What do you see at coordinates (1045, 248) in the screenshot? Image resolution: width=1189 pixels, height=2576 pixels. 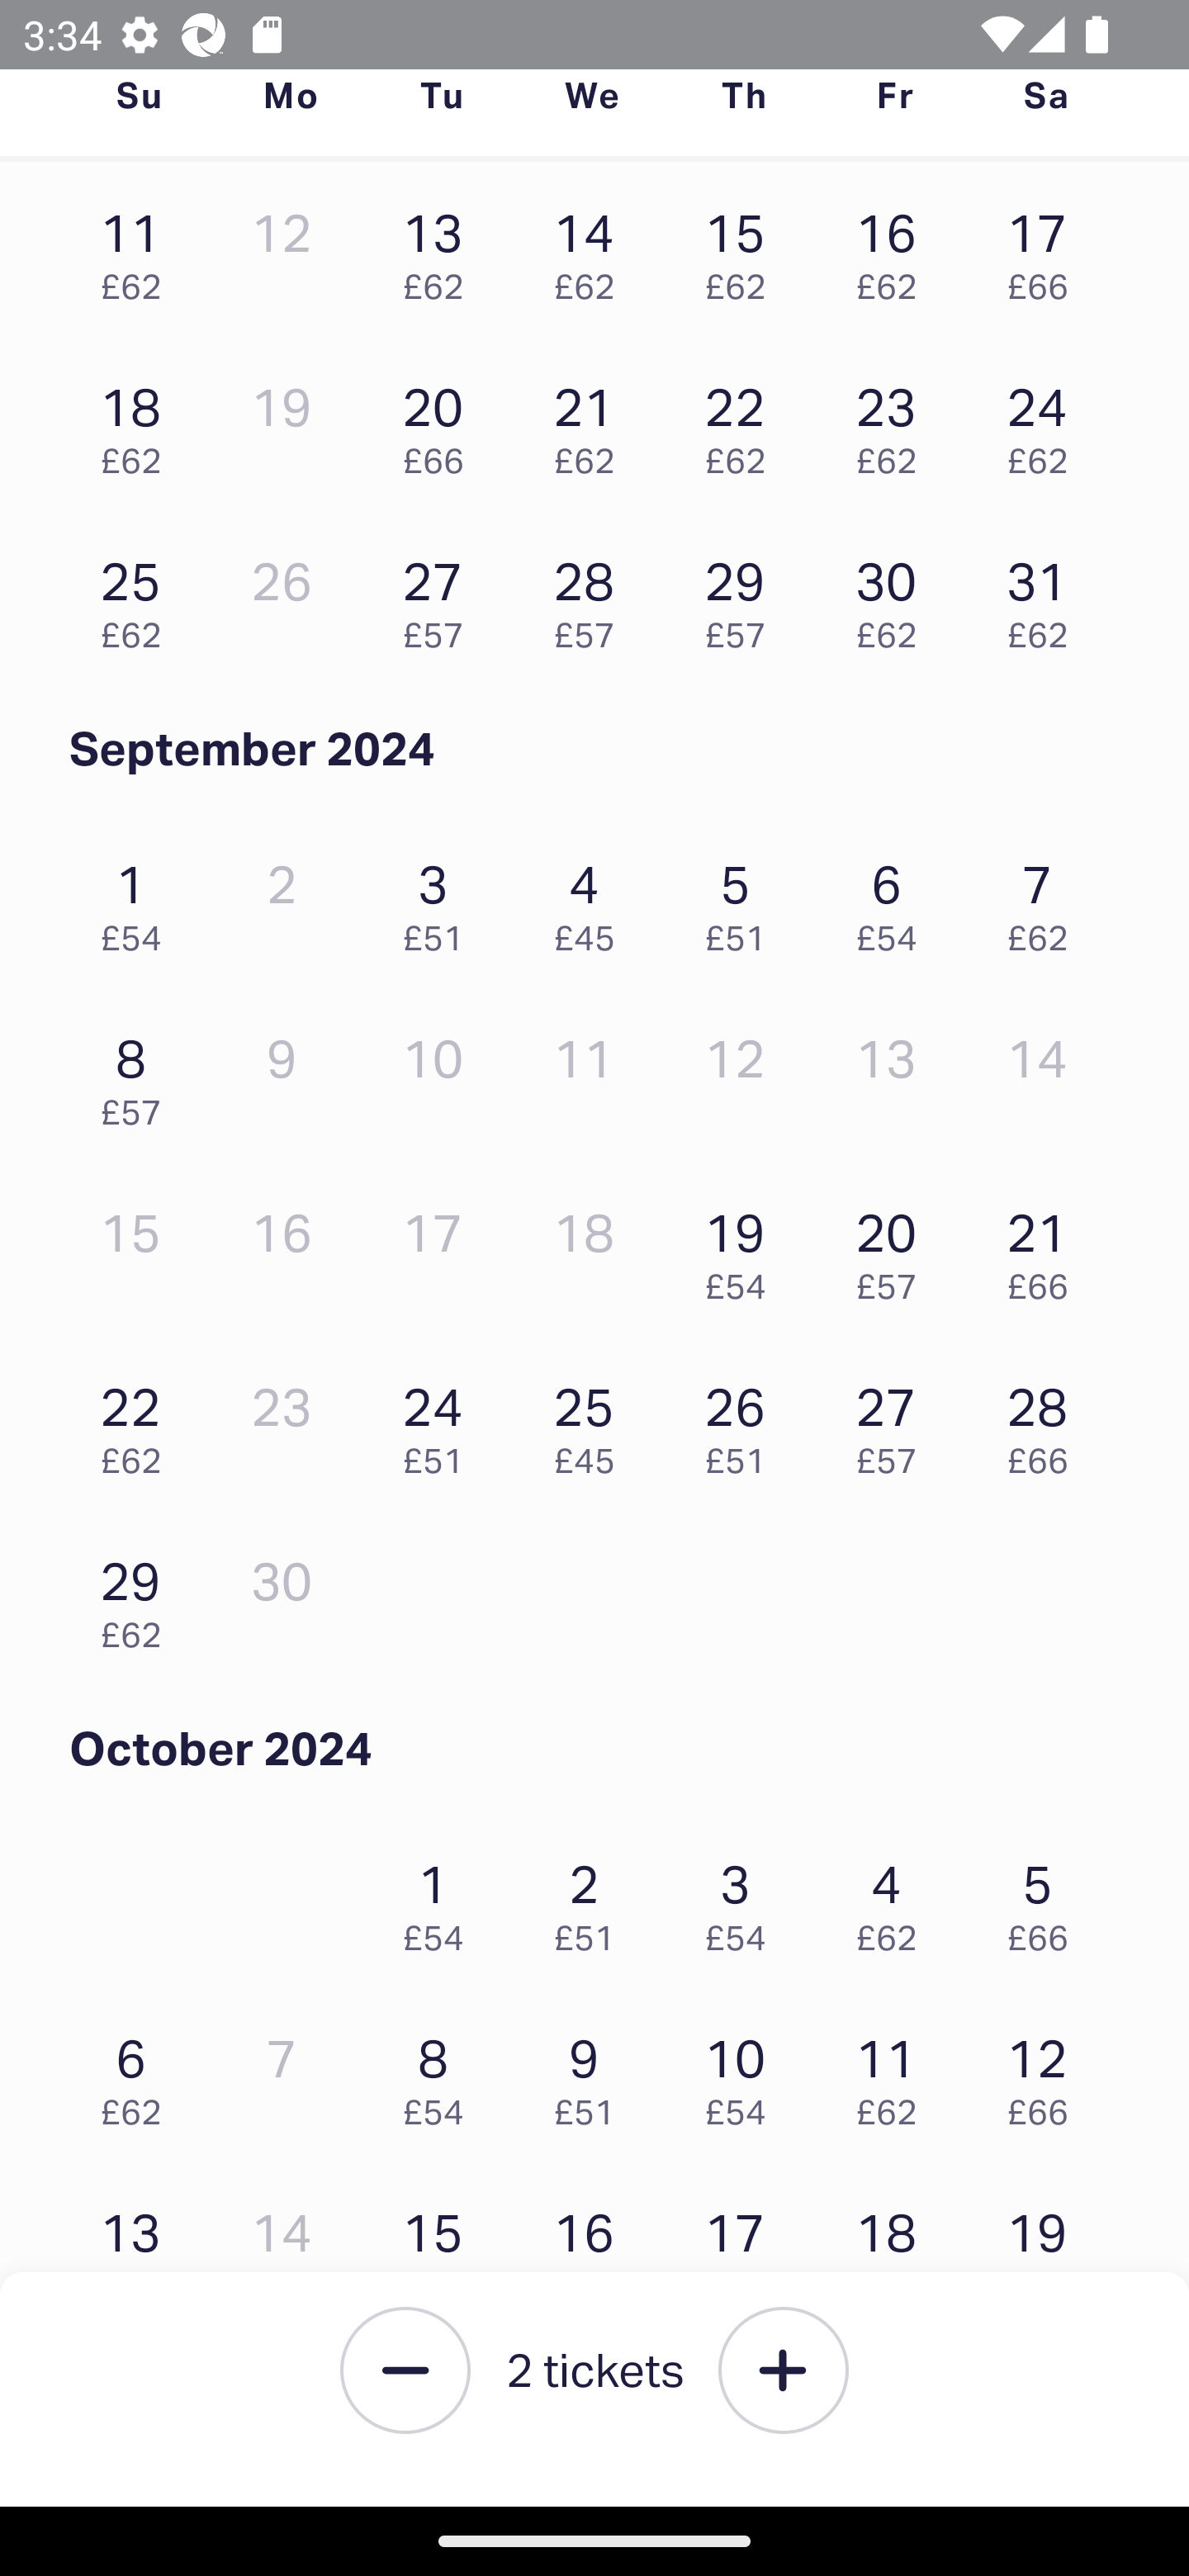 I see `17 £66` at bounding box center [1045, 248].